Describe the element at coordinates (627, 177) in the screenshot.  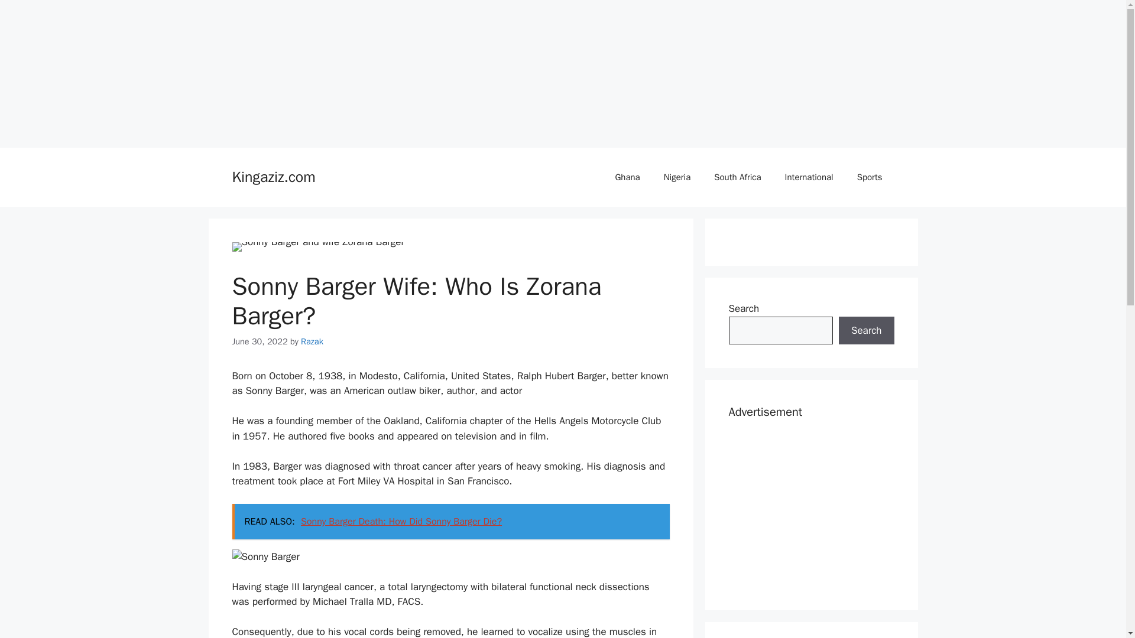
I see `Ghana` at that location.